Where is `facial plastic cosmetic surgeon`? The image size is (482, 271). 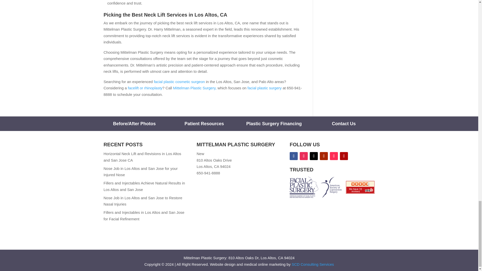 facial plastic cosmetic surgeon is located at coordinates (179, 82).